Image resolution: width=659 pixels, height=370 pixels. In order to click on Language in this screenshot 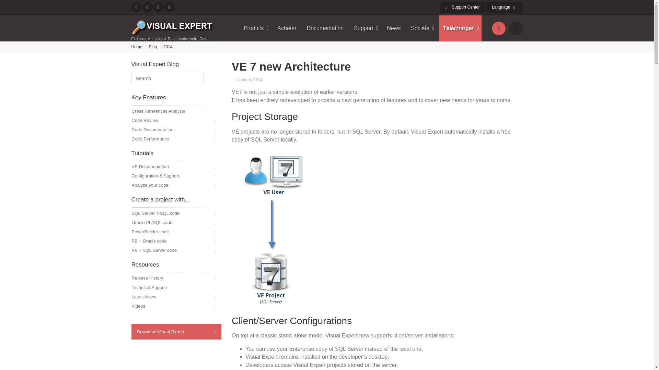, I will do `click(504, 7)`.